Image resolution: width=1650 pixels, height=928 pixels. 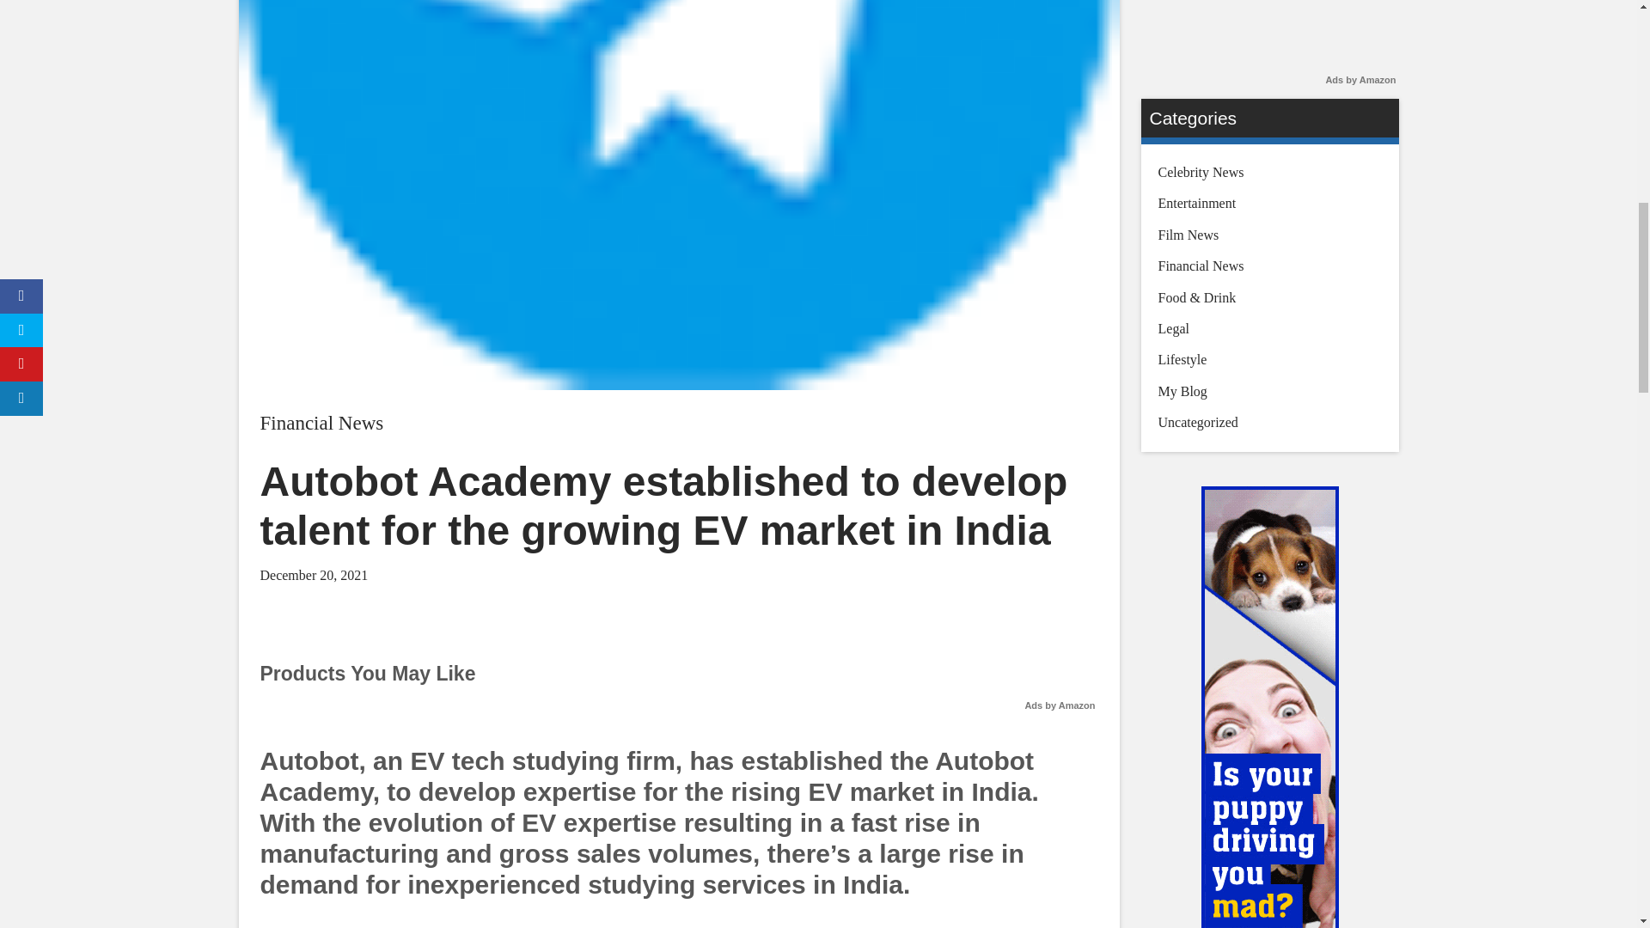 What do you see at coordinates (321, 423) in the screenshot?
I see `Financial News` at bounding box center [321, 423].